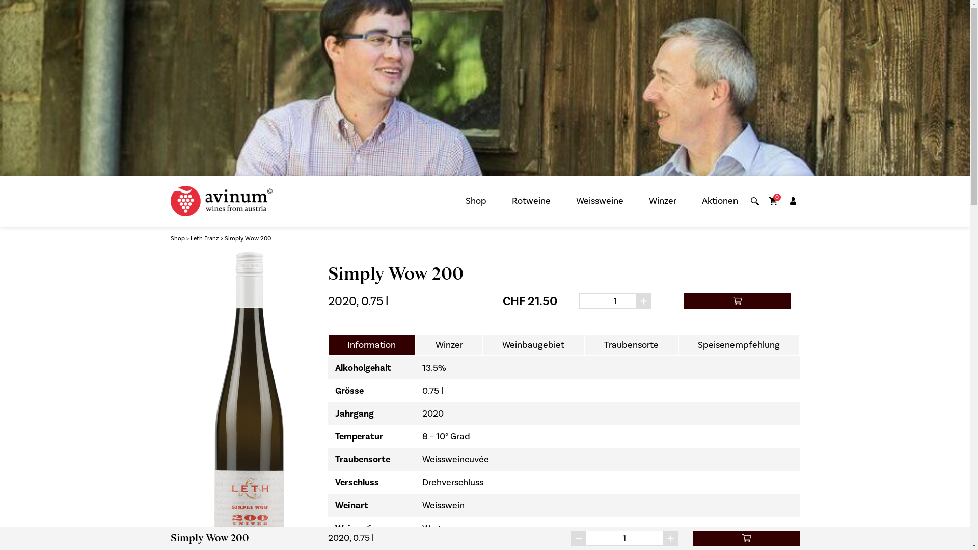 The height and width of the screenshot is (550, 978). What do you see at coordinates (449, 345) in the screenshot?
I see `Winzer` at bounding box center [449, 345].